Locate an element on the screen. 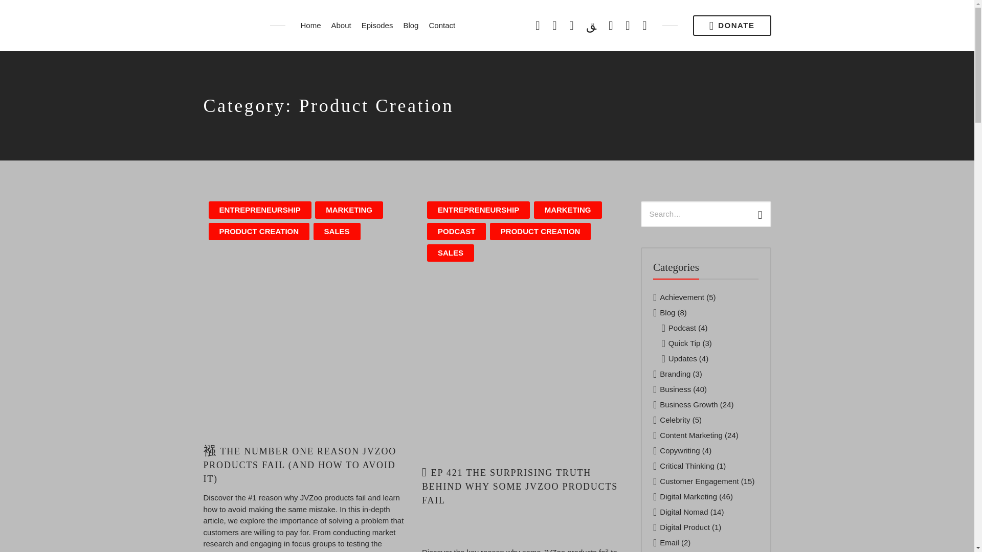 This screenshot has height=552, width=982. PRODUCT CREATION is located at coordinates (259, 232).